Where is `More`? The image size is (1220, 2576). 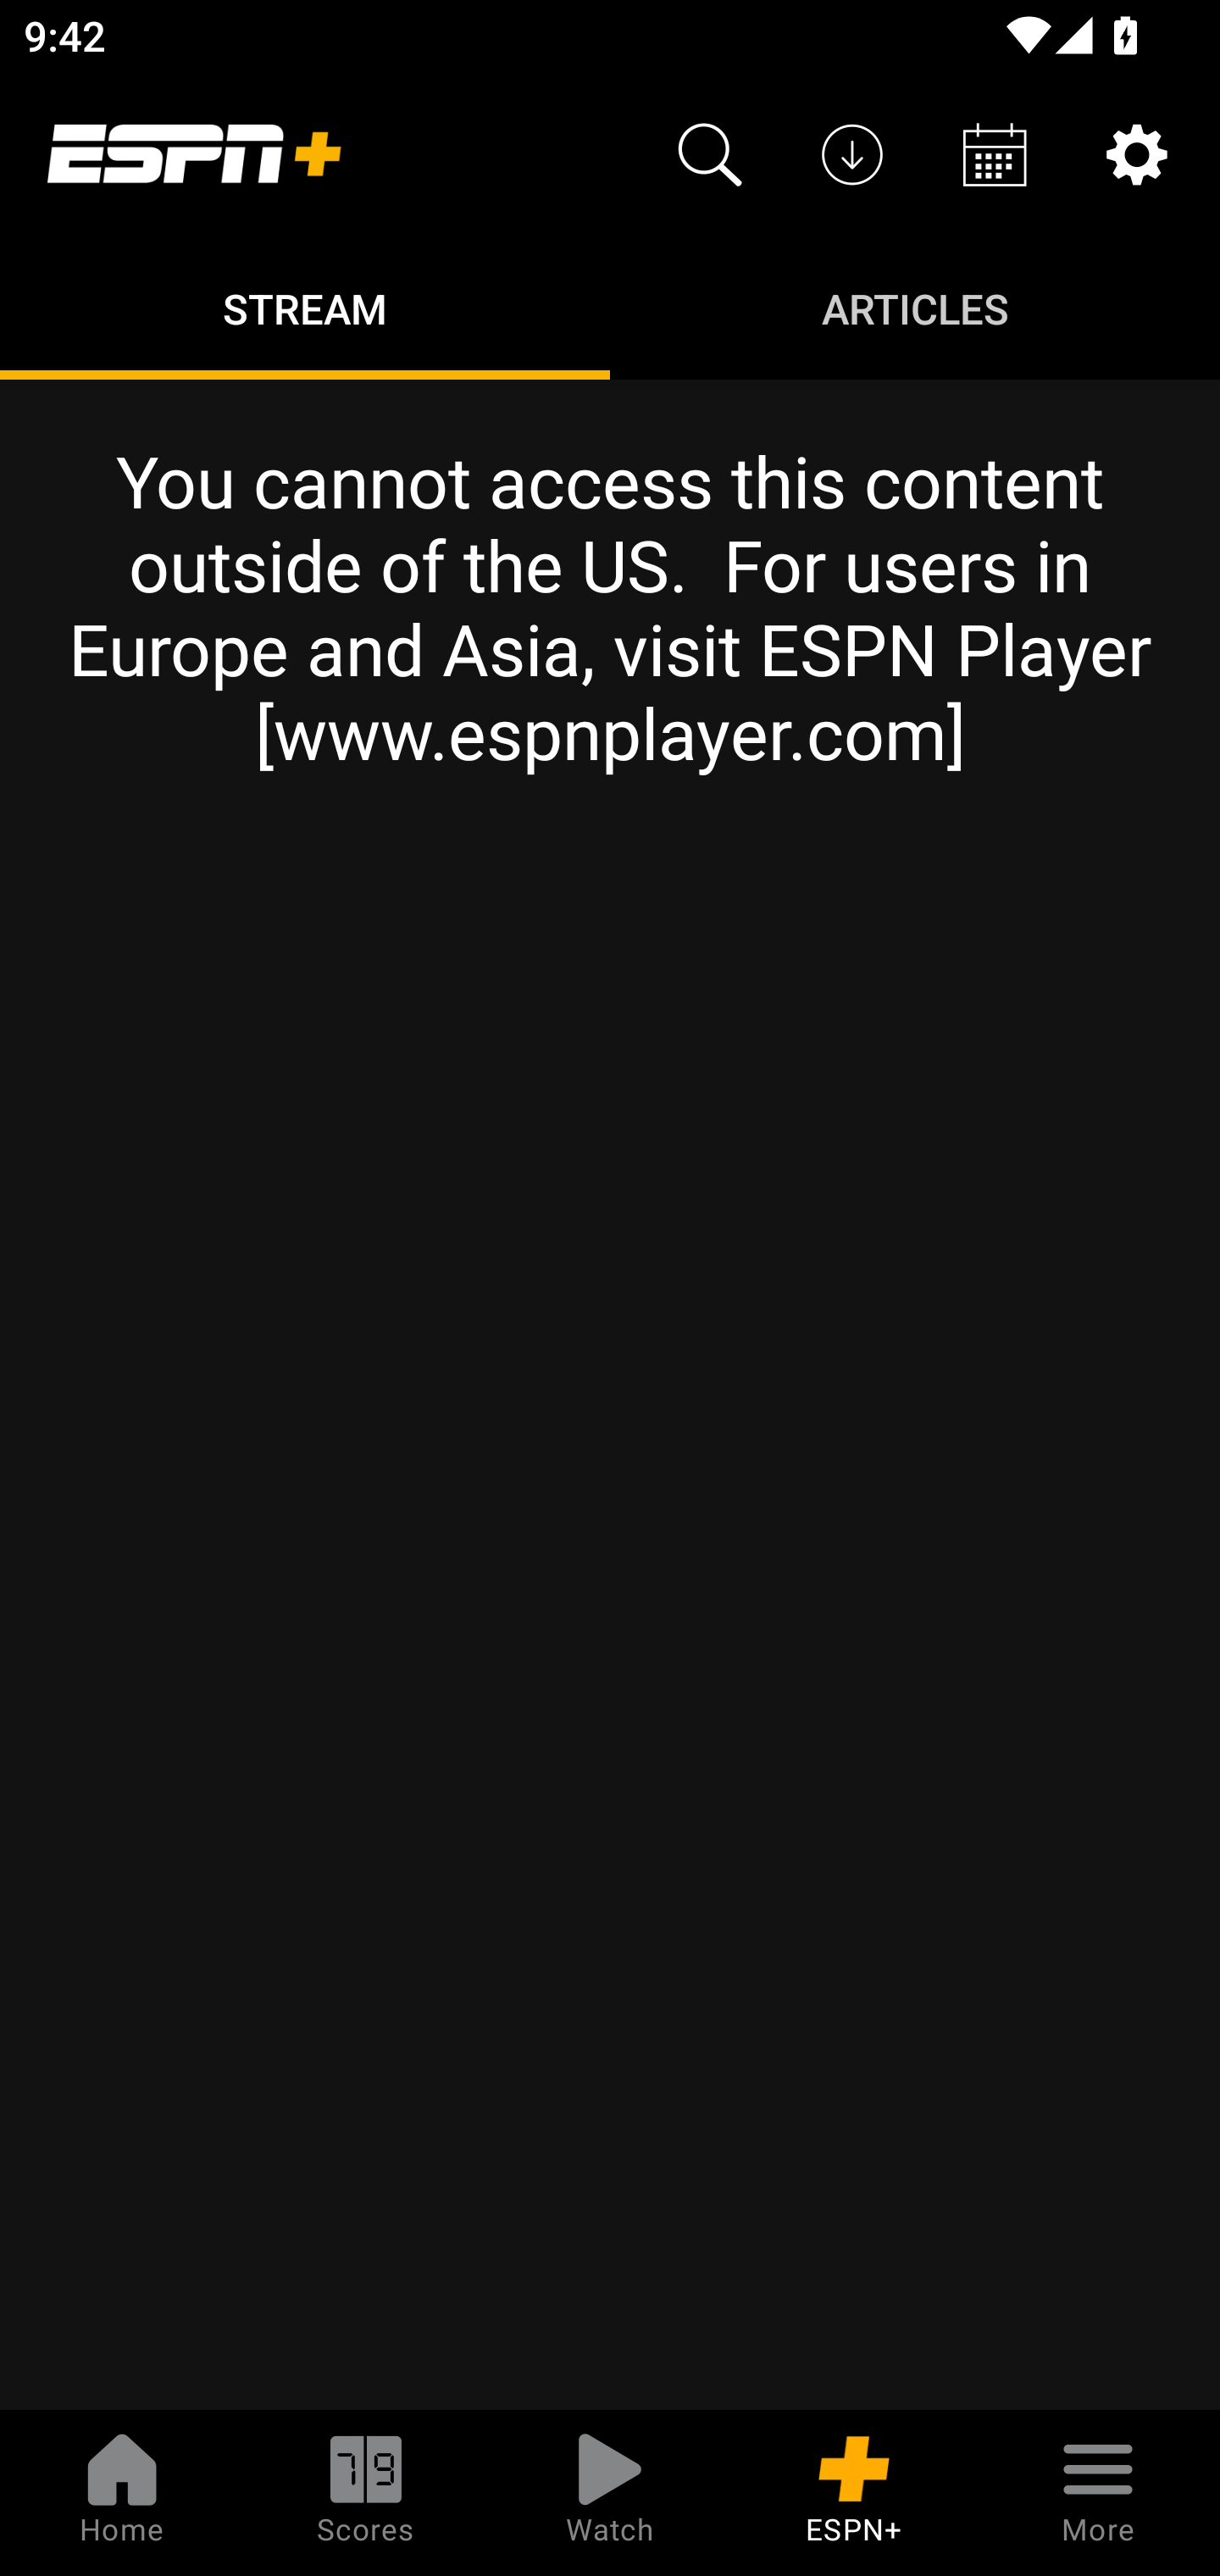 More is located at coordinates (1098, 2493).